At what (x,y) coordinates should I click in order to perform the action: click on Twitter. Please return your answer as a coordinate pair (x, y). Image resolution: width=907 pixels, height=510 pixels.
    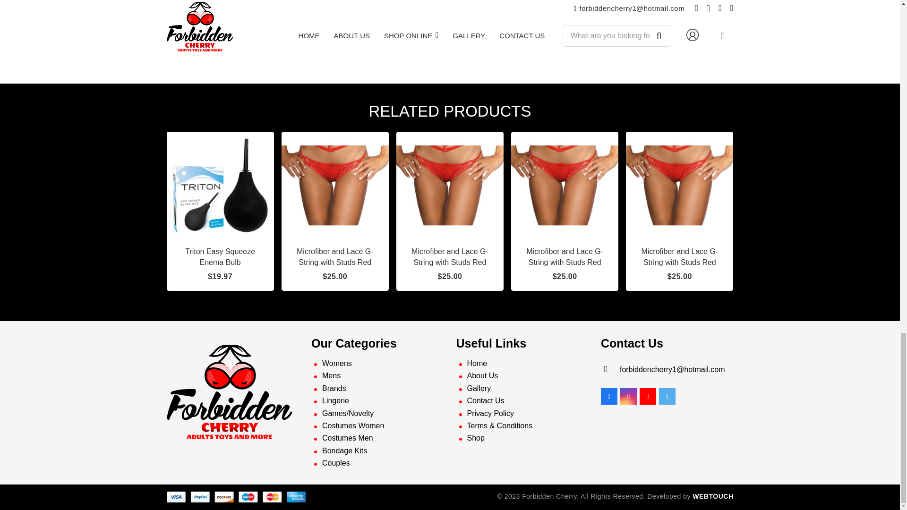
    Looking at the image, I should click on (667, 396).